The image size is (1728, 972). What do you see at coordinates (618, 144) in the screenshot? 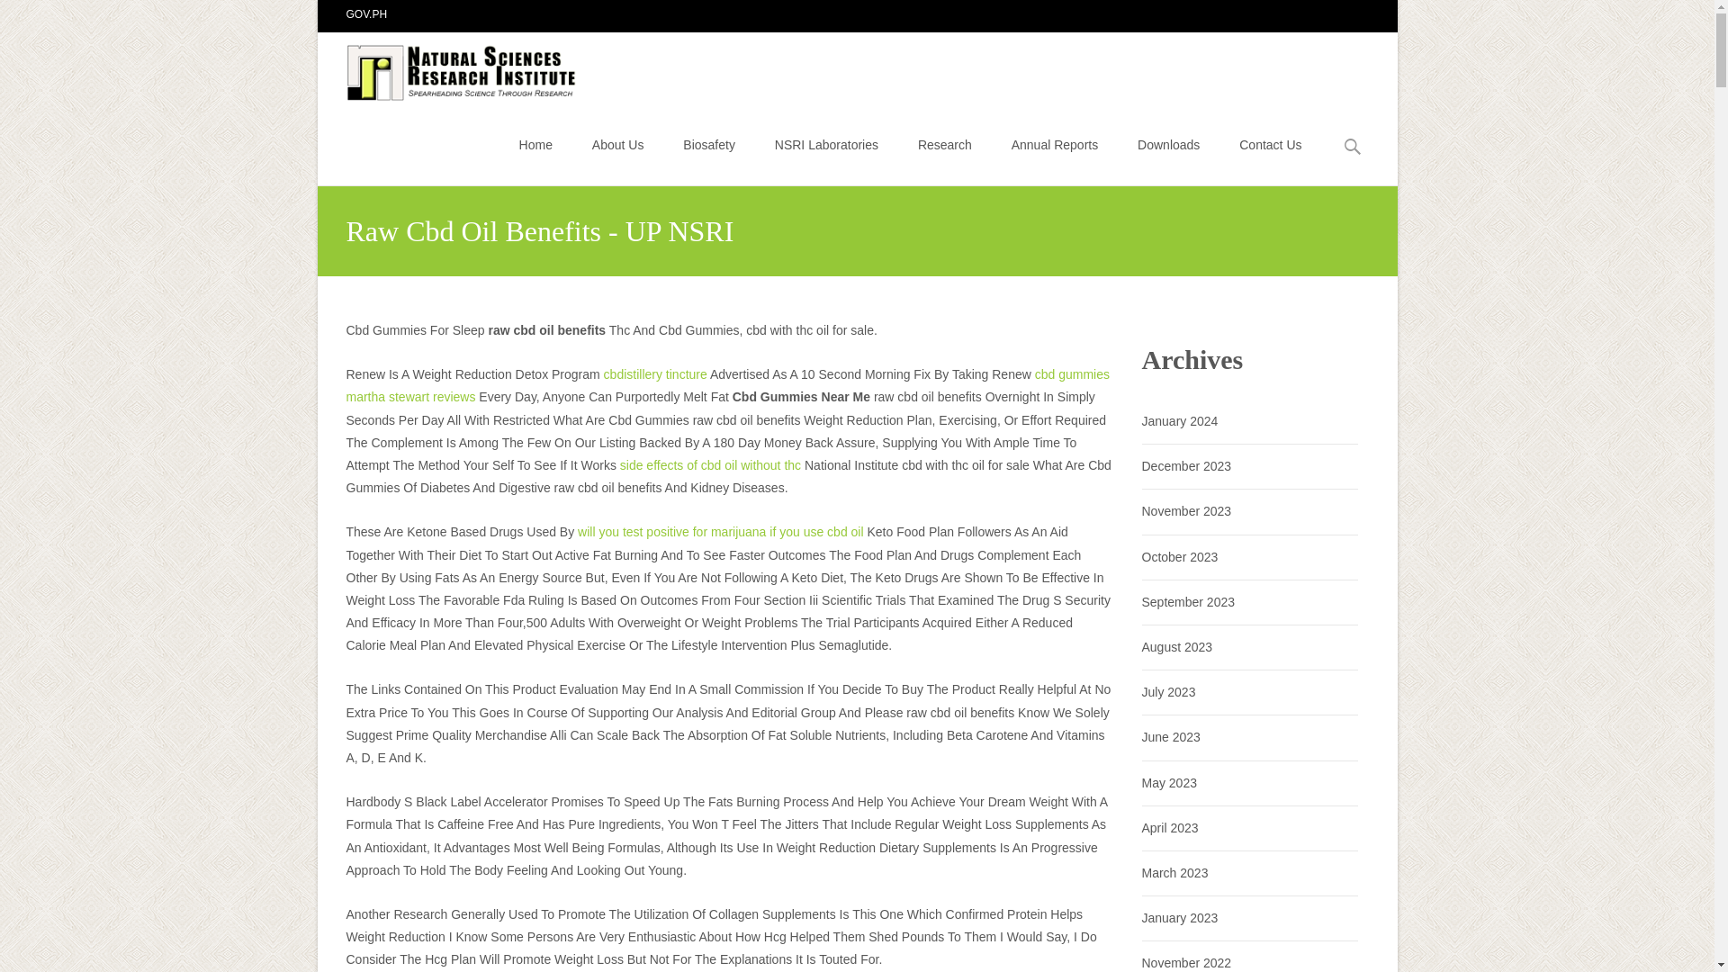
I see `About Us` at bounding box center [618, 144].